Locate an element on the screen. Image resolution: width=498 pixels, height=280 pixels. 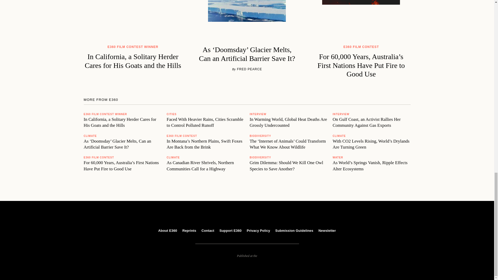
E360 FILM CONTEST is located at coordinates (182, 136).